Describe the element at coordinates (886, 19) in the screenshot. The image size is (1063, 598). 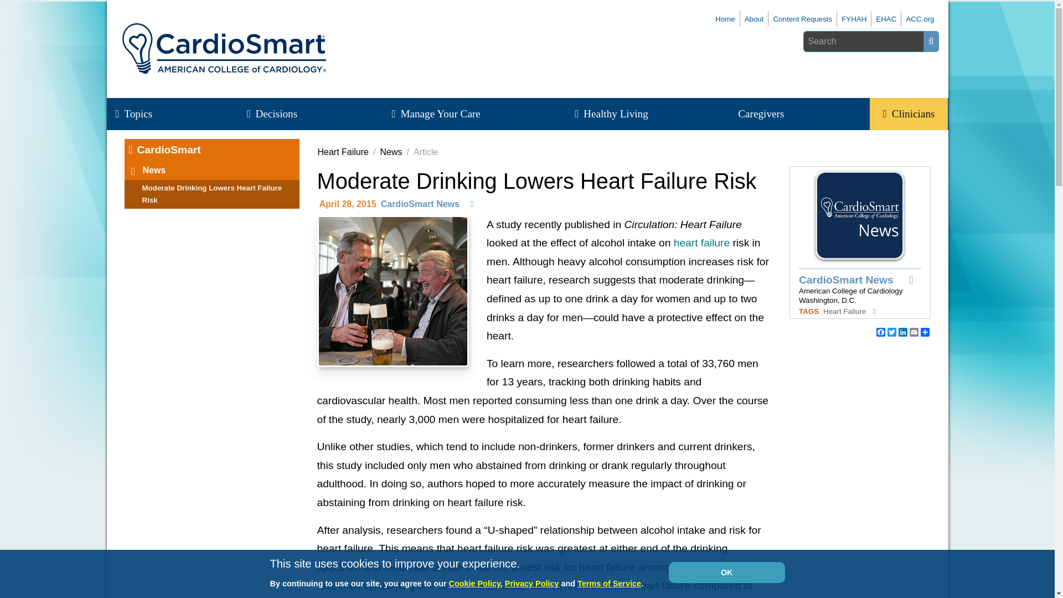
I see `EHAC` at that location.